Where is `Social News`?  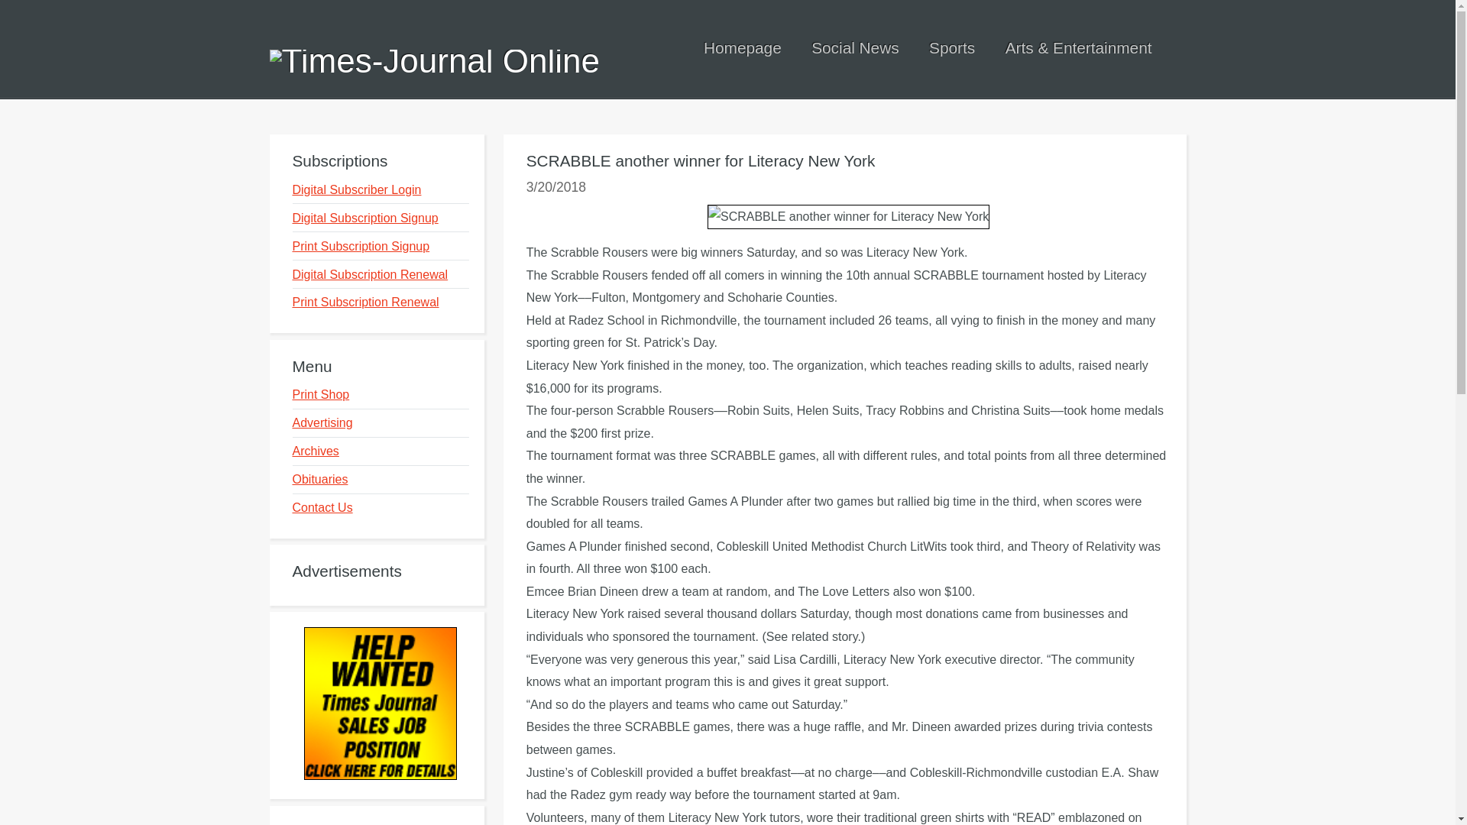 Social News is located at coordinates (854, 47).